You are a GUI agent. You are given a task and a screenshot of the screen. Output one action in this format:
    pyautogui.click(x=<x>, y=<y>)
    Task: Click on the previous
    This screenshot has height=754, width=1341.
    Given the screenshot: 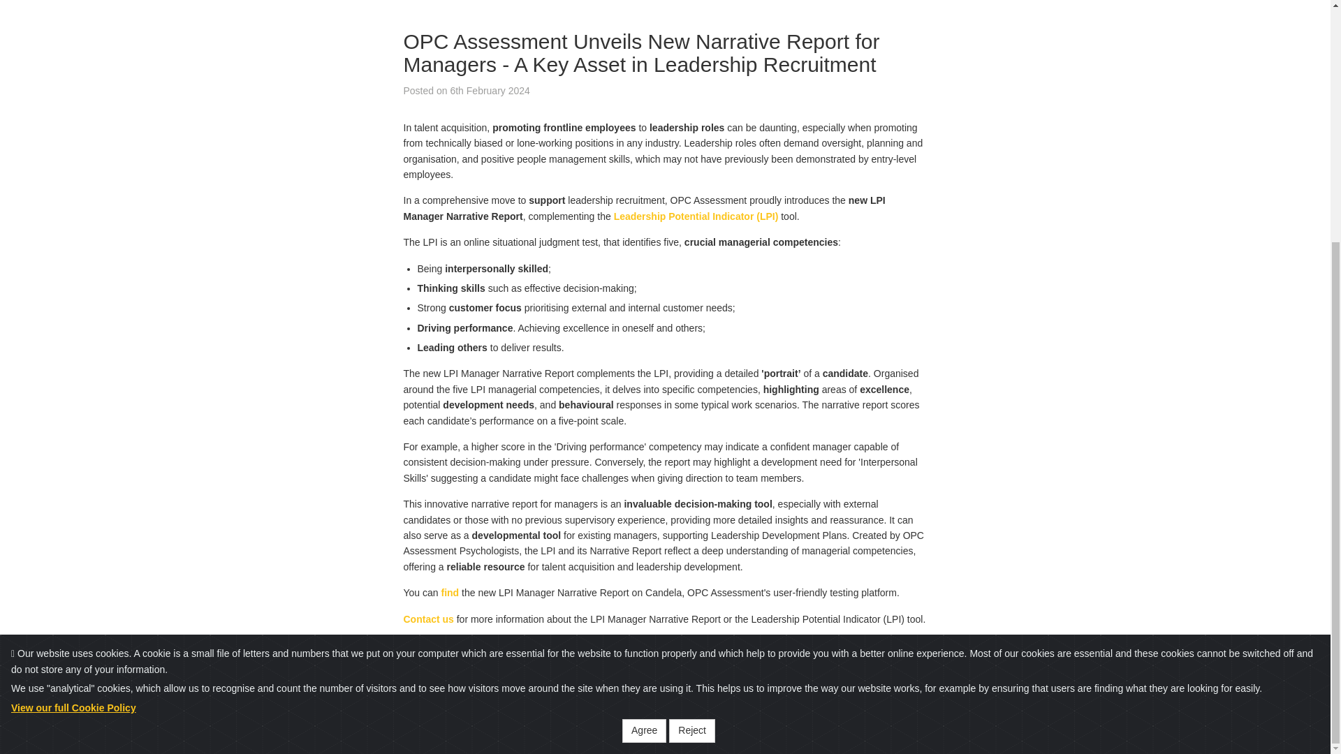 What is the action you would take?
    pyautogui.click(x=427, y=1)
    